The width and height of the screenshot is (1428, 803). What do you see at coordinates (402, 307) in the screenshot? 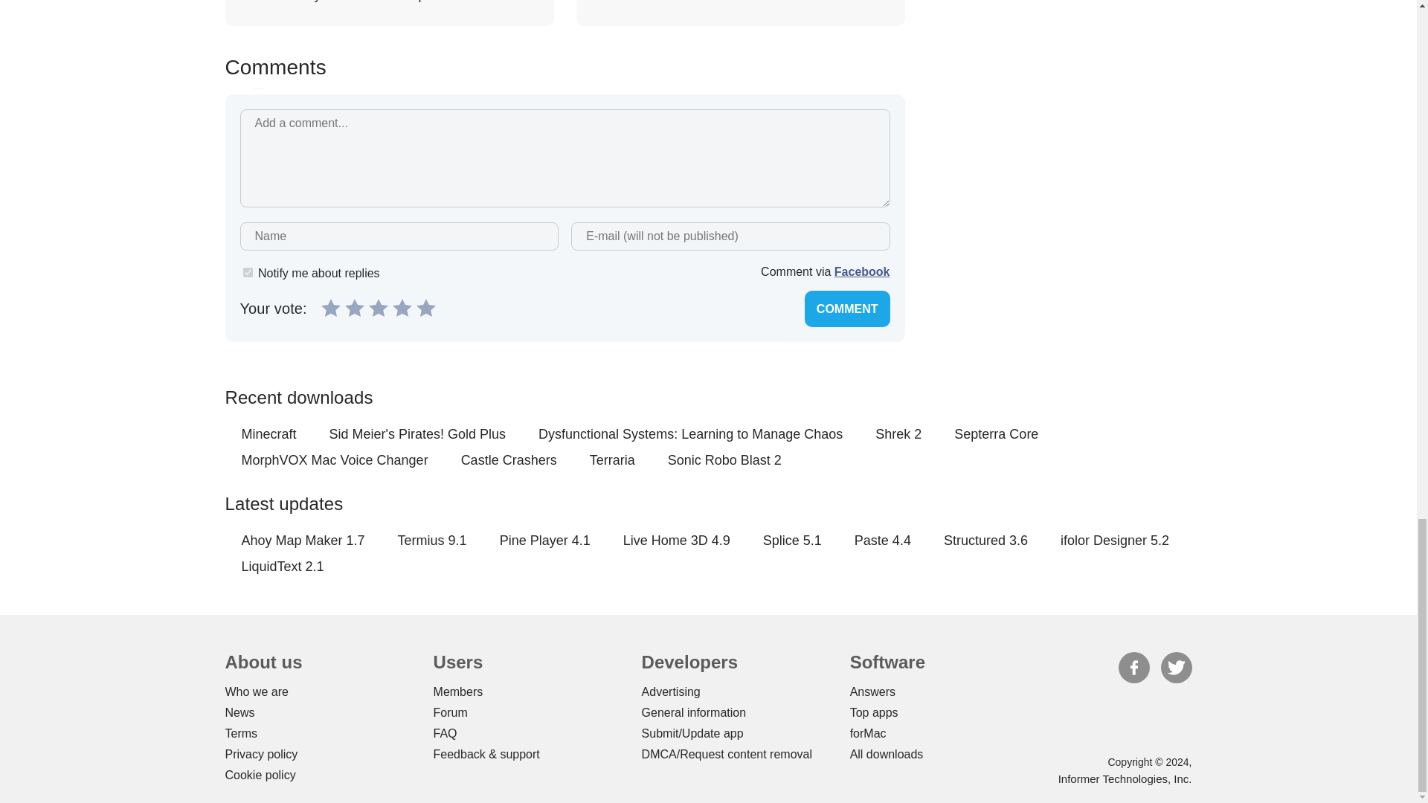
I see `4` at bounding box center [402, 307].